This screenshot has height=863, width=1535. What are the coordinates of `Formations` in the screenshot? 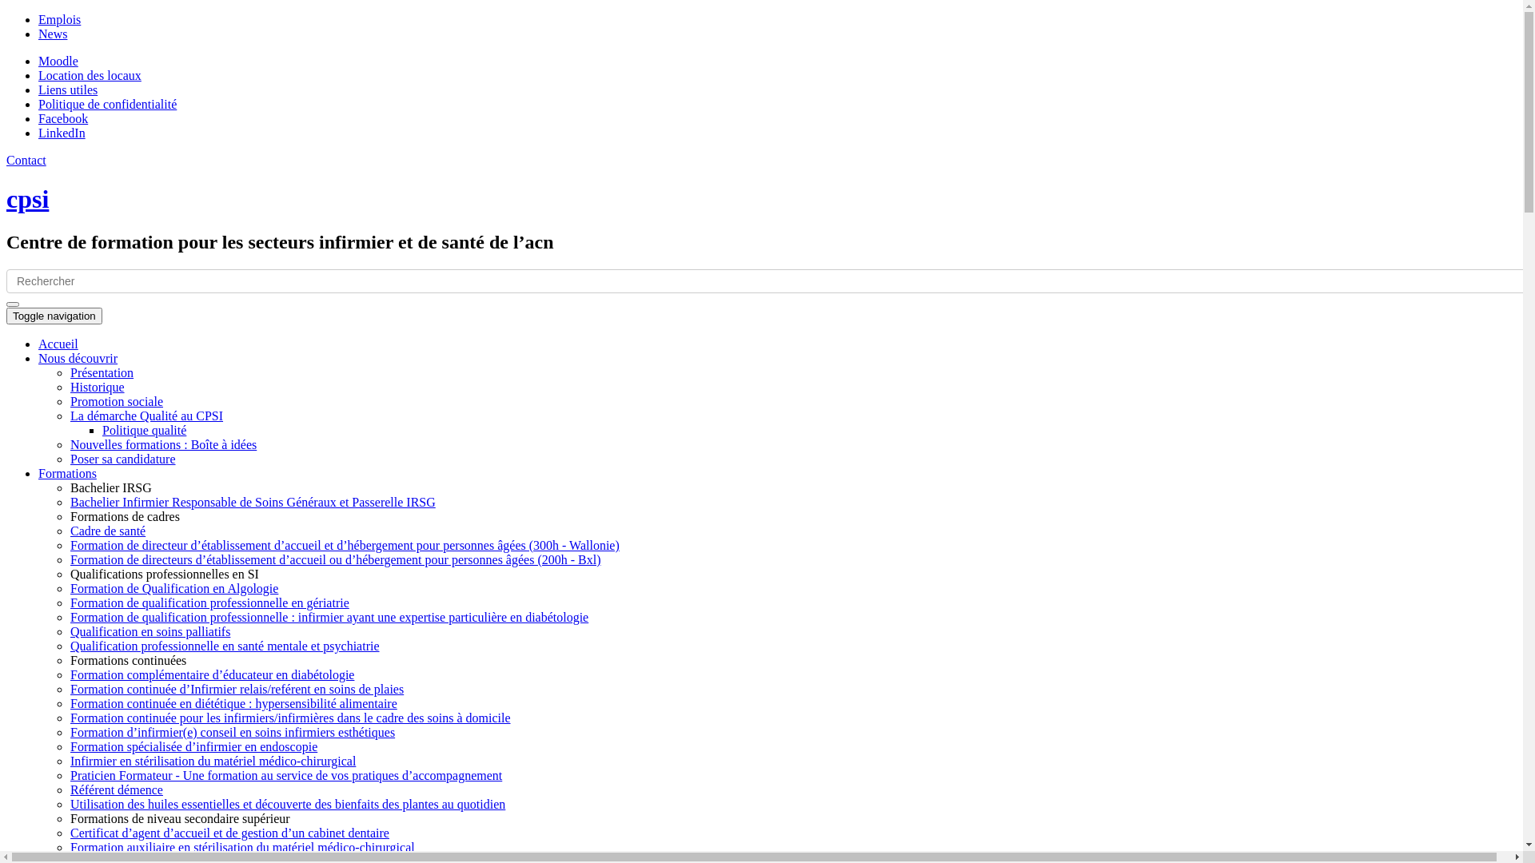 It's located at (67, 473).